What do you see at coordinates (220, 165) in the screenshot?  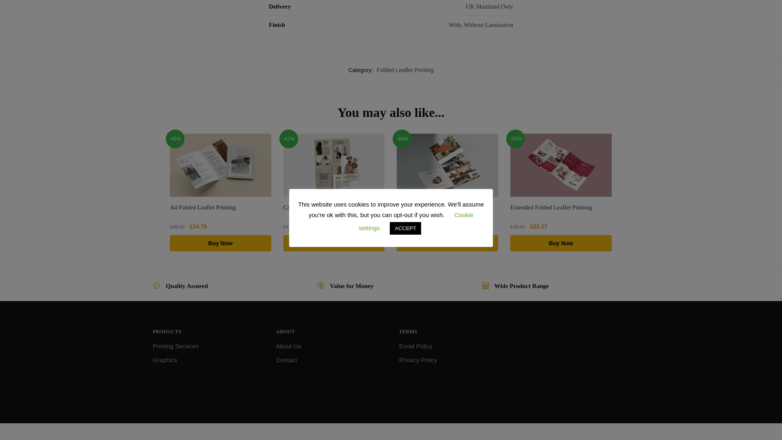 I see `A4 Folded Leaflet Printing` at bounding box center [220, 165].